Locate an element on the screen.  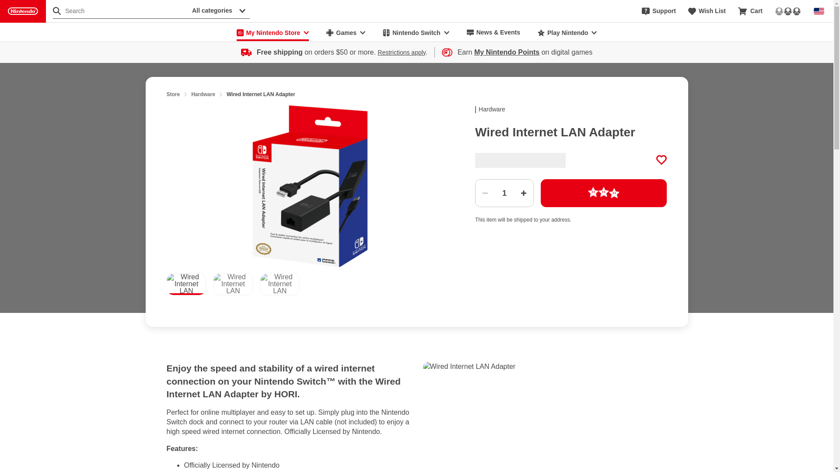
Search is located at coordinates (120, 10).